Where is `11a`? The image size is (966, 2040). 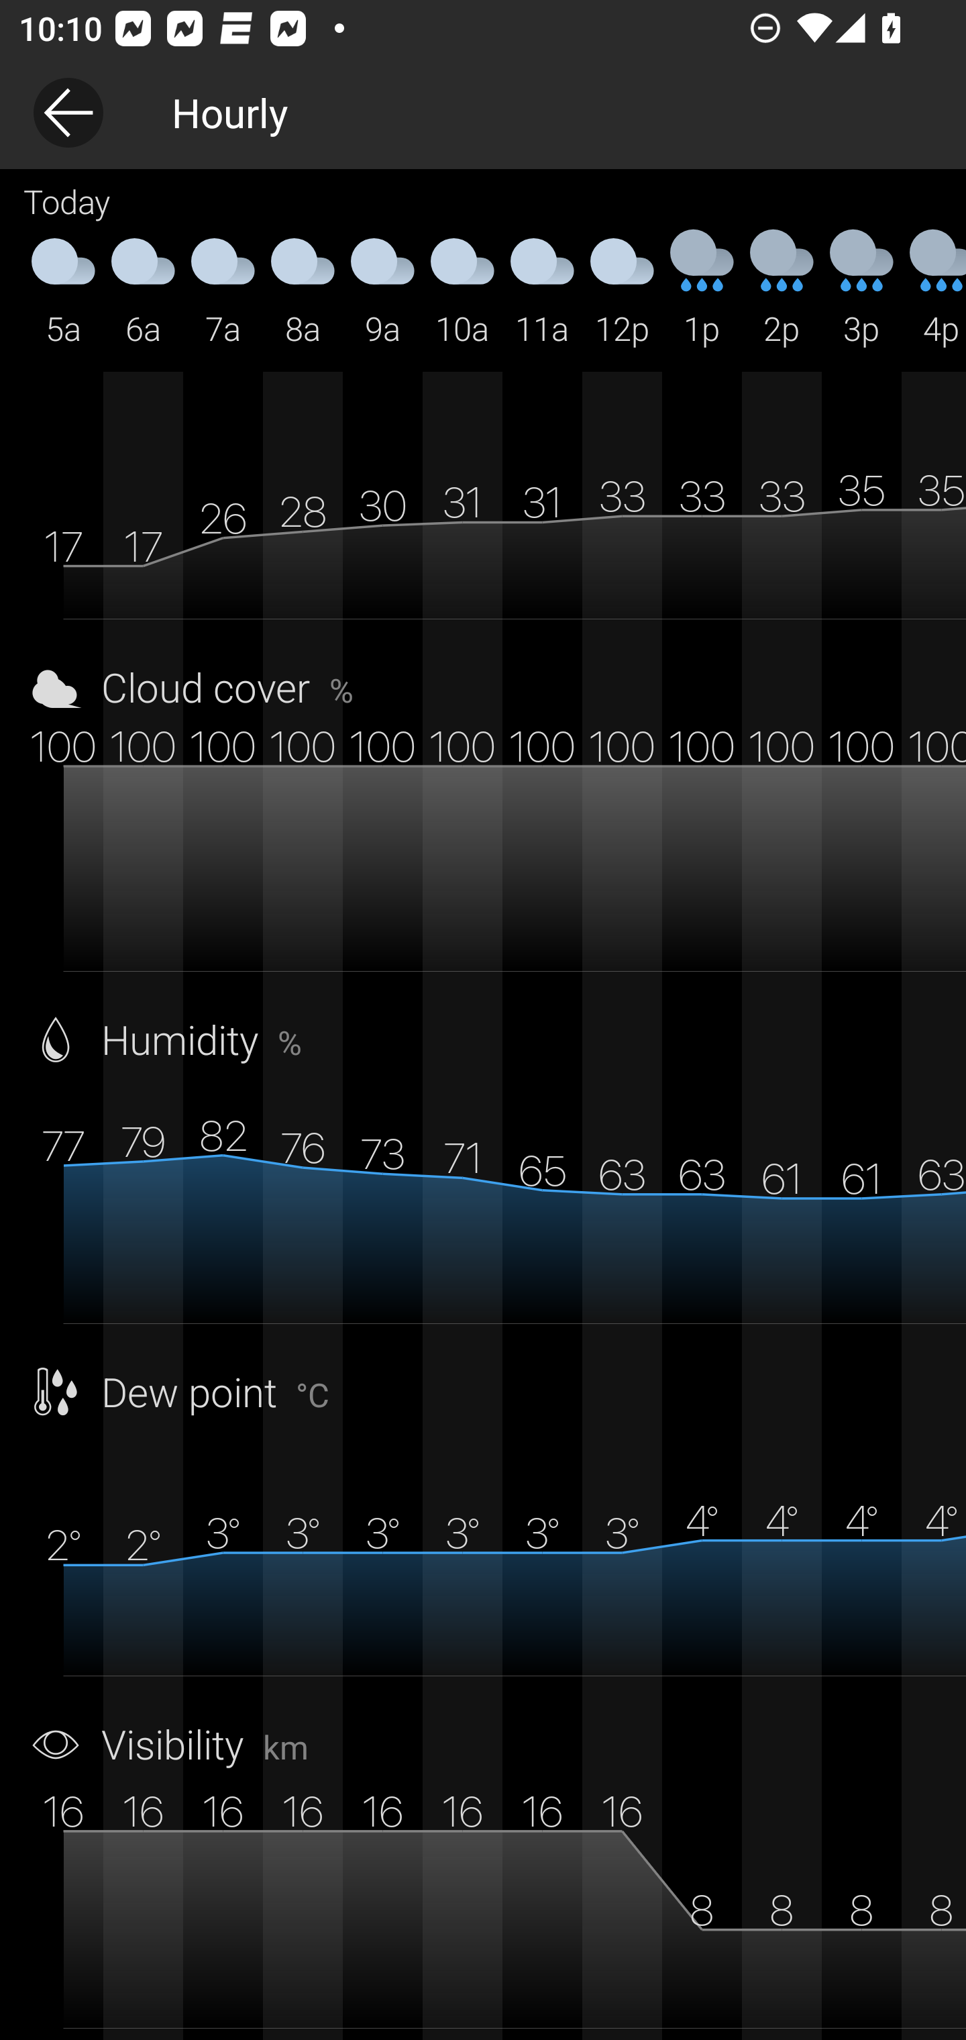 11a is located at coordinates (542, 289).